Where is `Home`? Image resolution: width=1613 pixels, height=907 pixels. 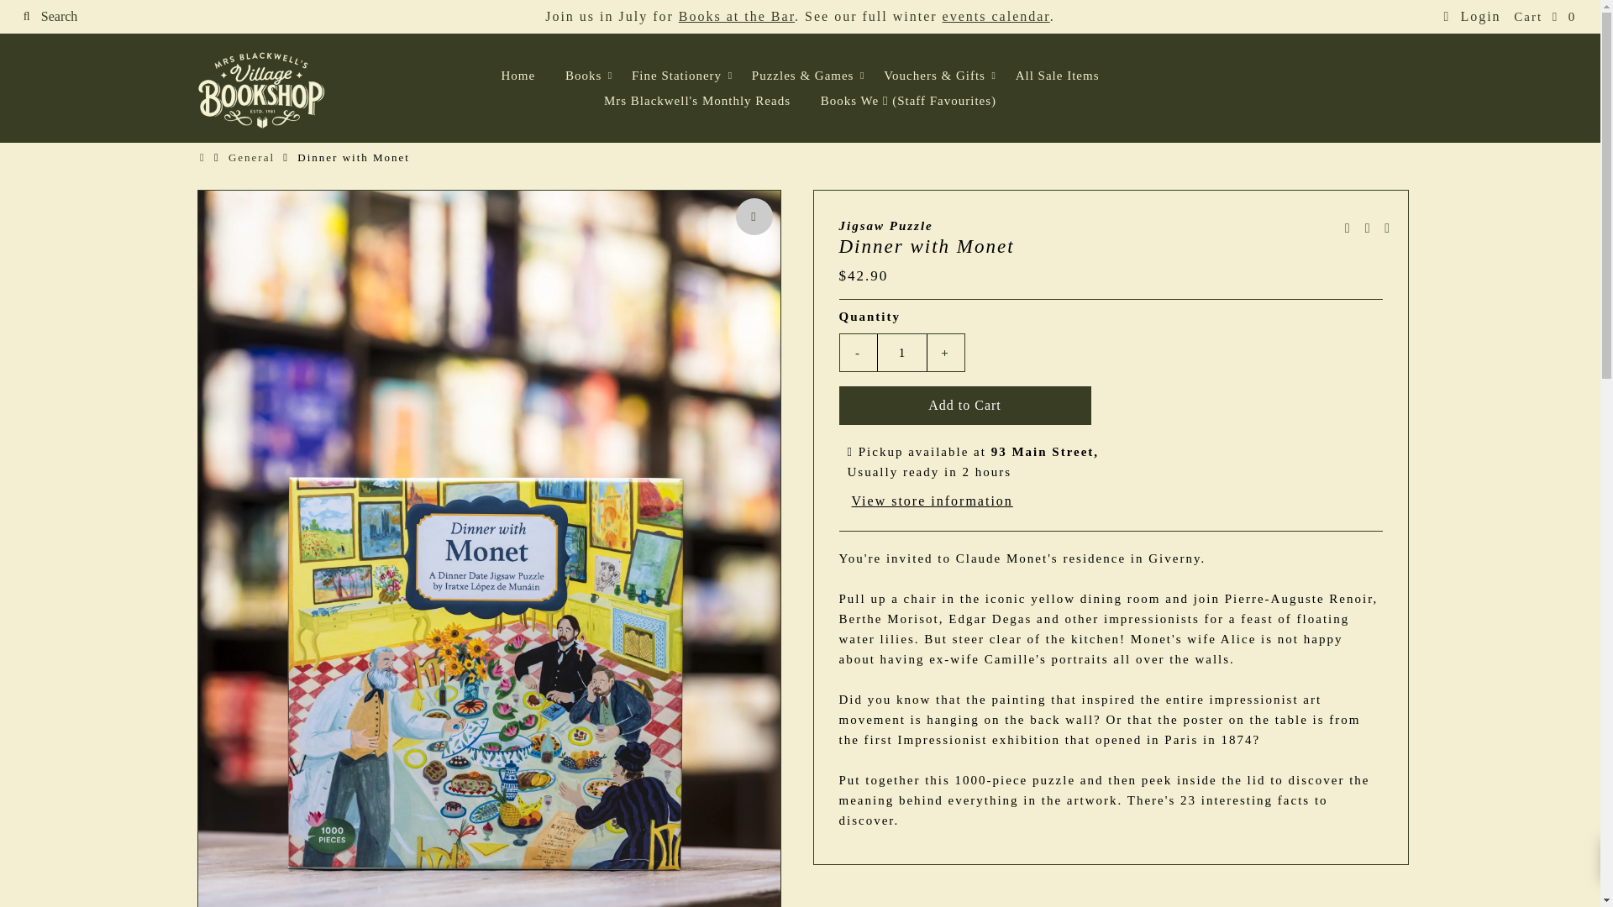 Home is located at coordinates (518, 75).